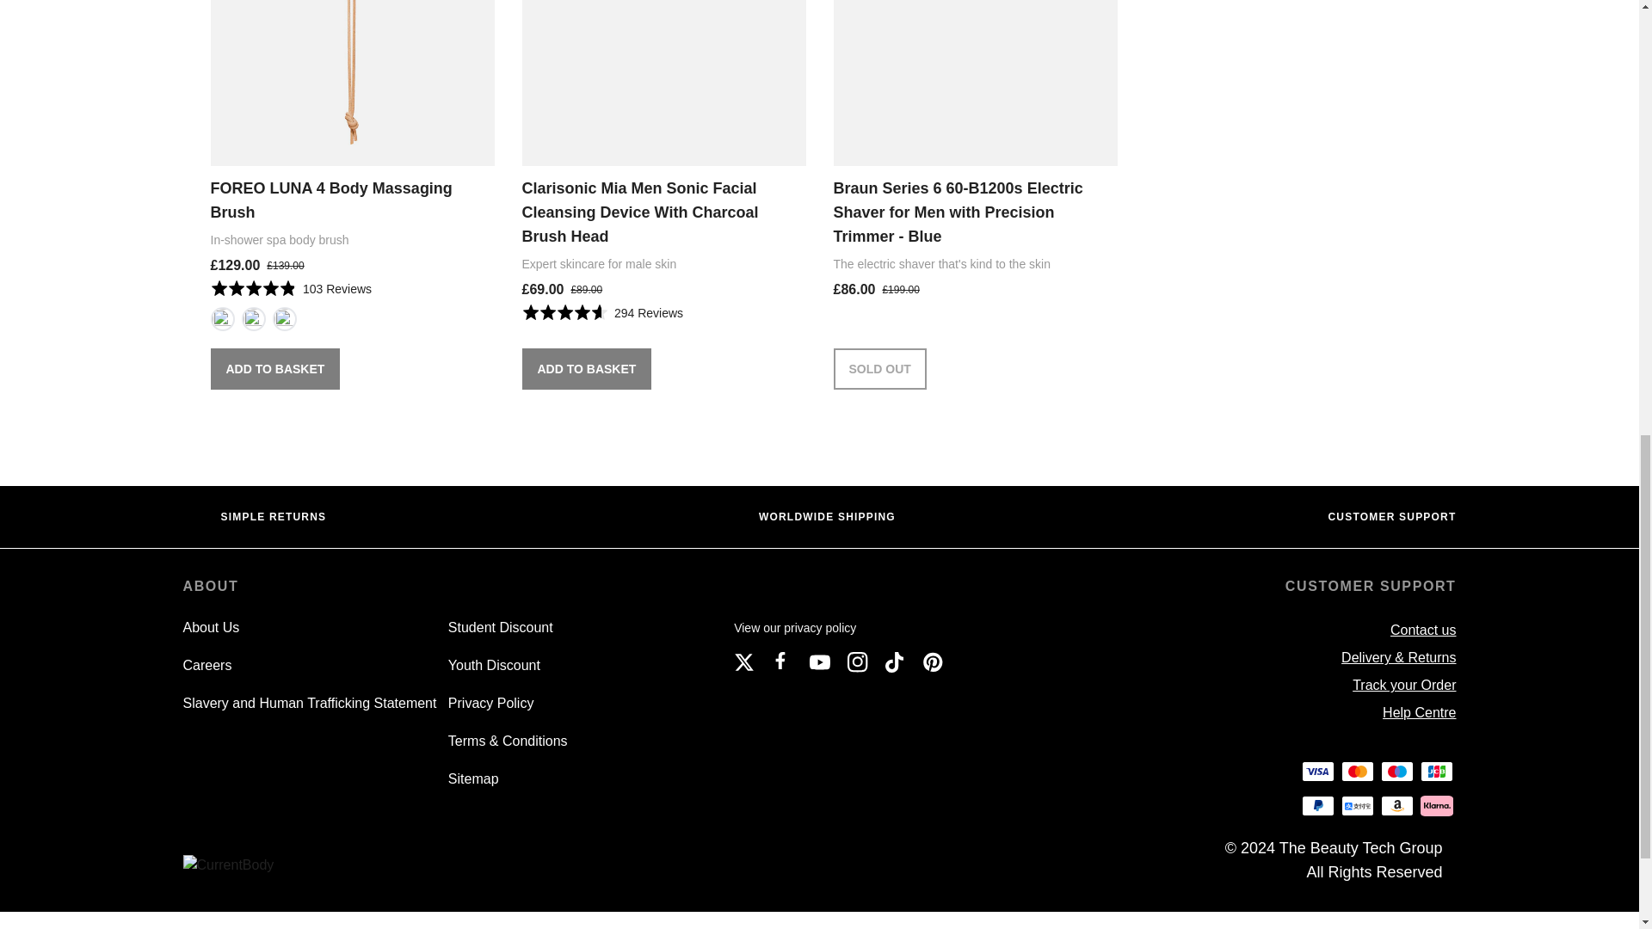  I want to click on CurrentBody on YouTube, so click(819, 662).